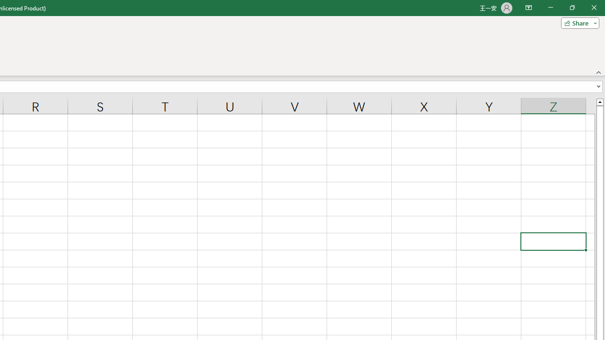  I want to click on Restore Down, so click(572, 8).